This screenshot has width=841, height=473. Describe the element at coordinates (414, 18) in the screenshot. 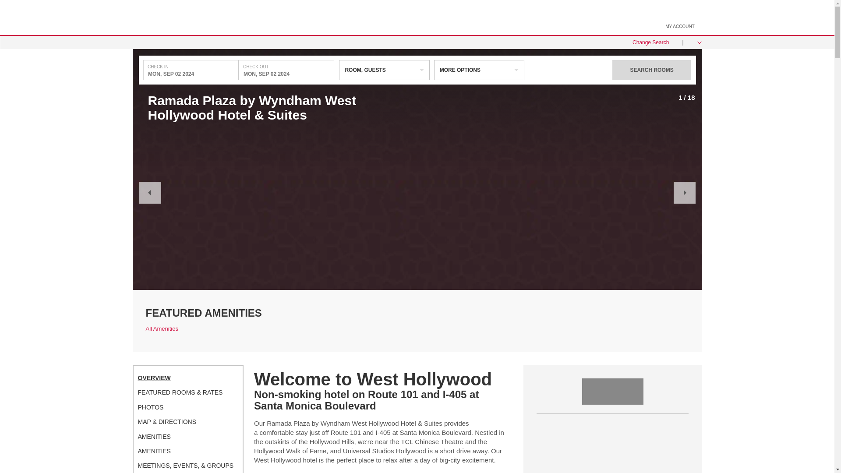

I see `GROUPS` at that location.